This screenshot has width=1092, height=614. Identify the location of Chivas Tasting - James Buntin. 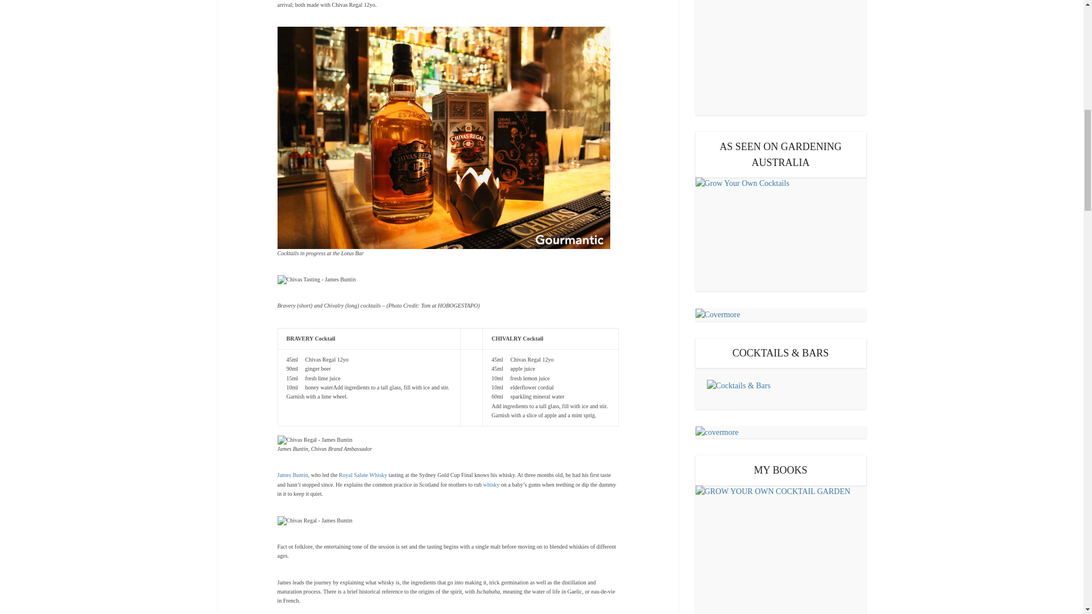
(316, 280).